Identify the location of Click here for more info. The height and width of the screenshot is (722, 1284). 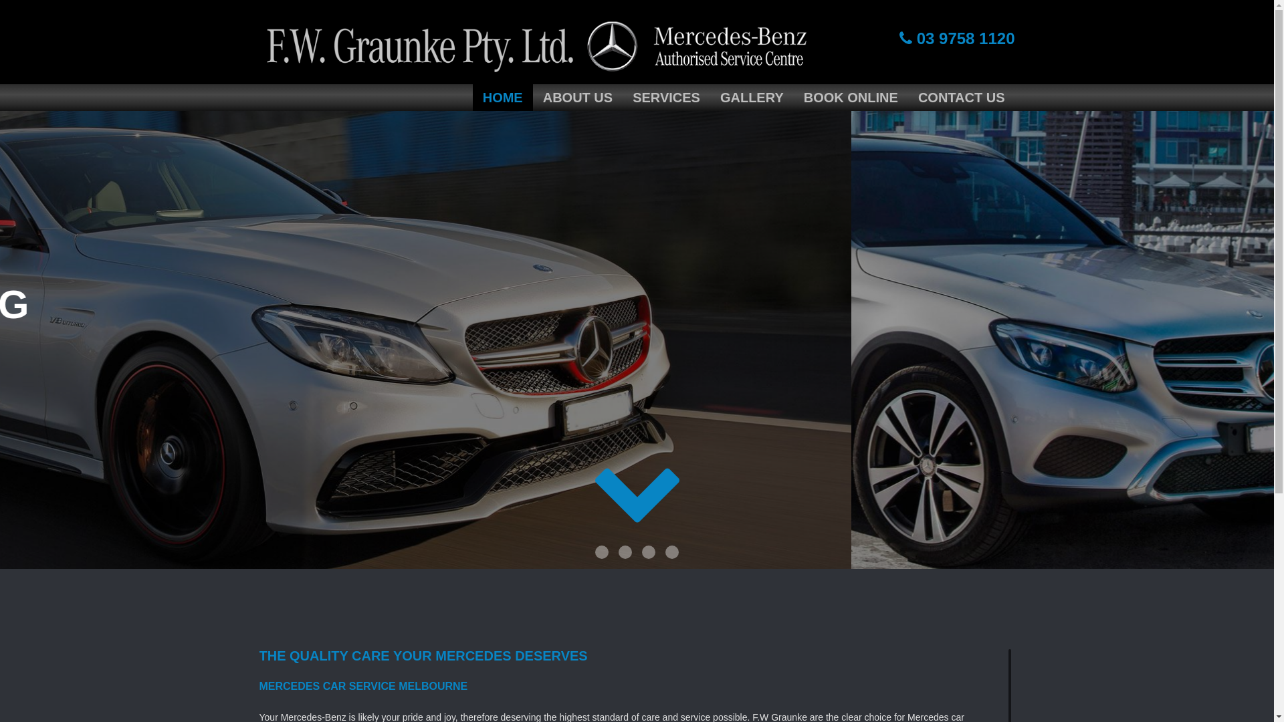
(112, 382).